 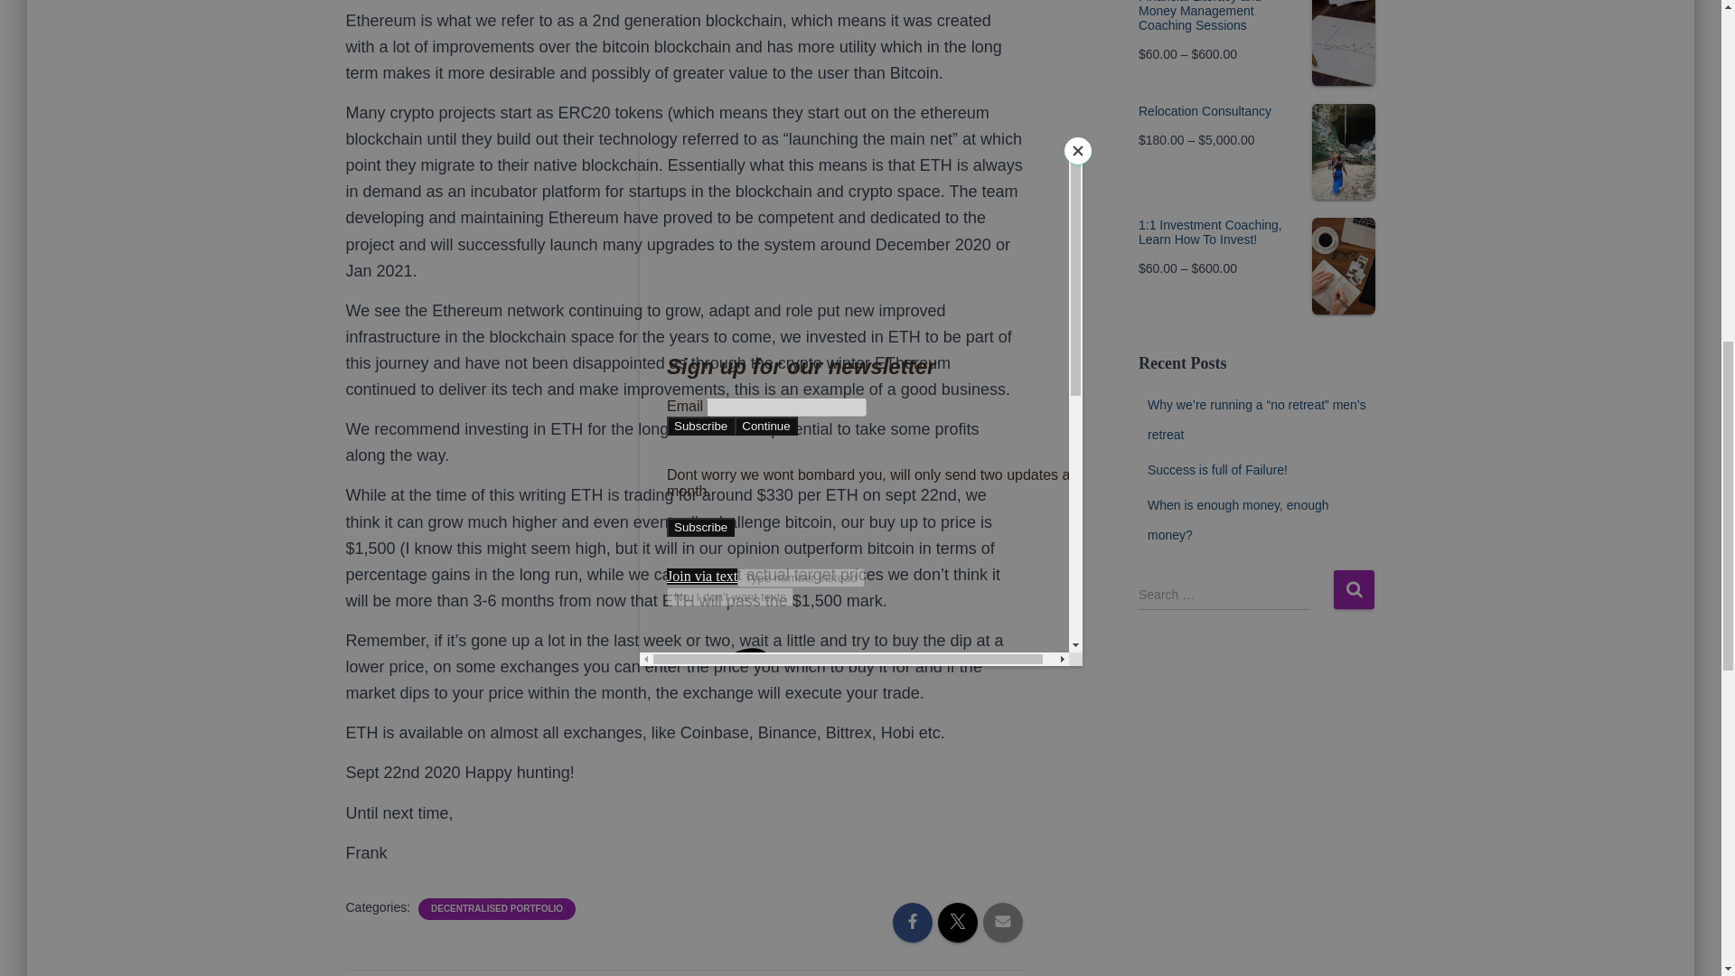 What do you see at coordinates (1256, 16) in the screenshot?
I see `Financial Literacy and Money Management Coaching Sessions` at bounding box center [1256, 16].